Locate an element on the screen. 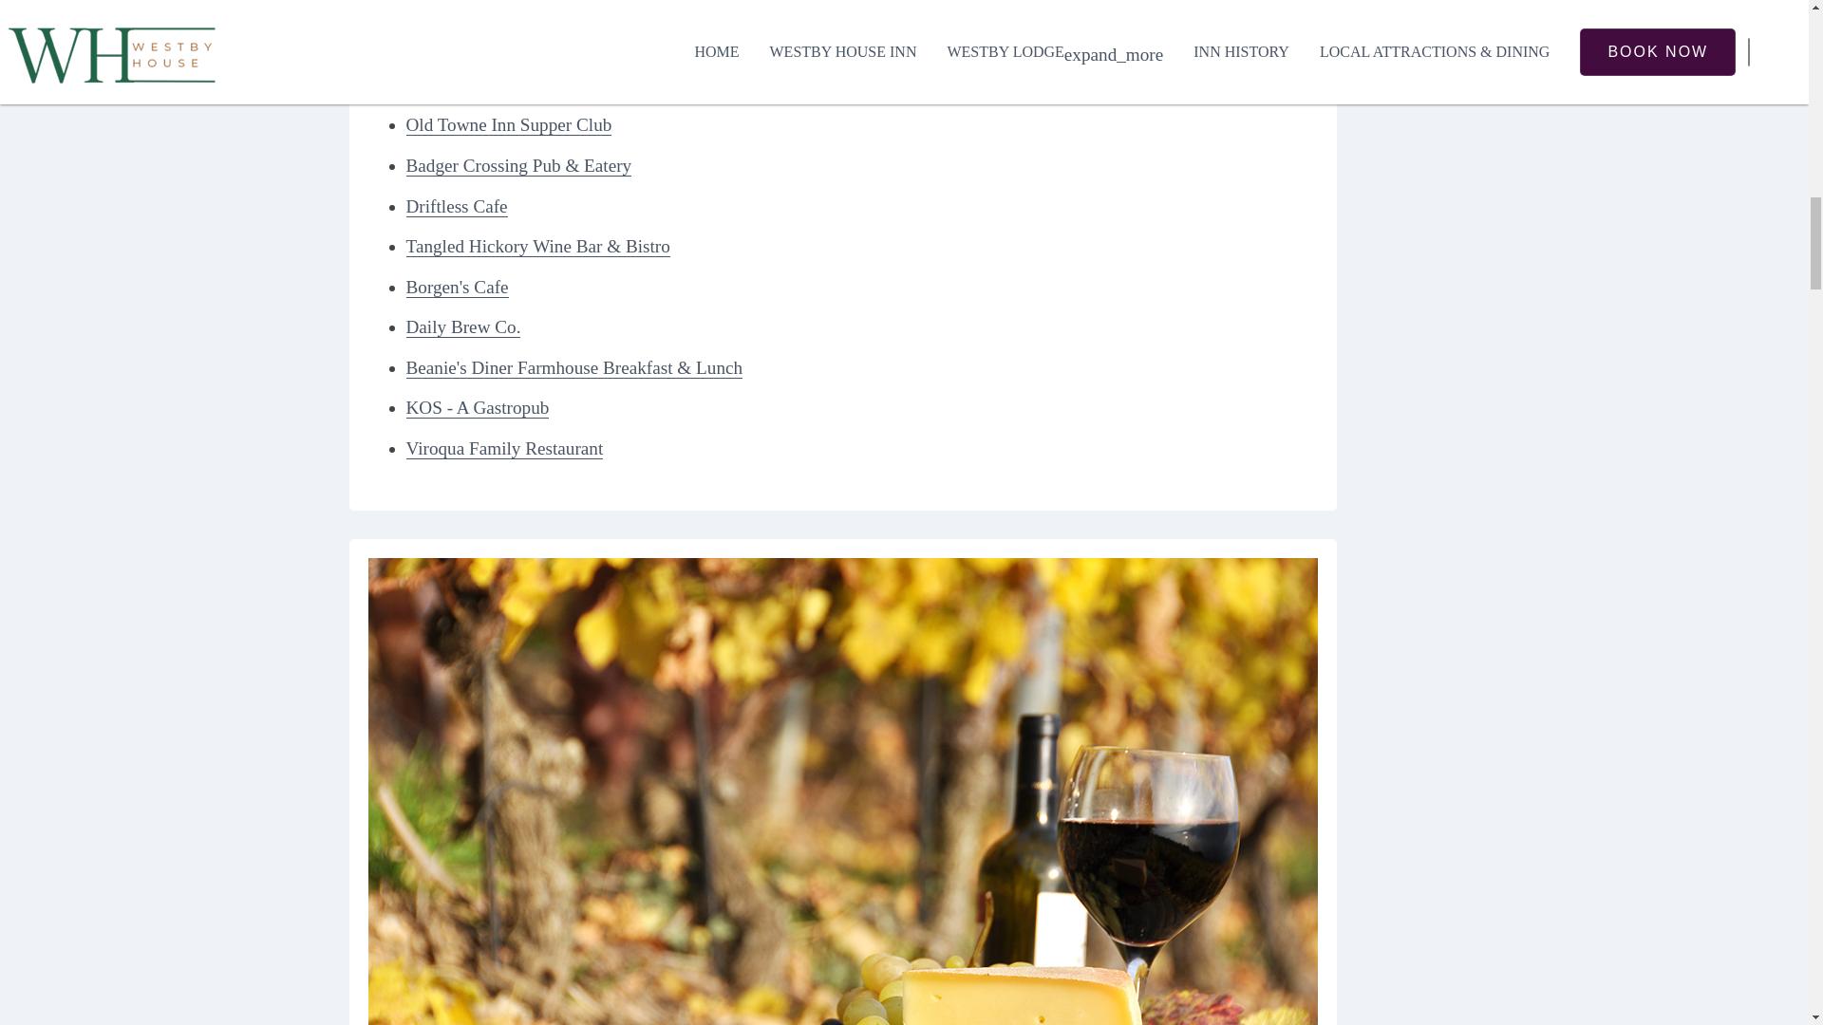 The image size is (1823, 1025). Borgen's Cafe is located at coordinates (458, 287).